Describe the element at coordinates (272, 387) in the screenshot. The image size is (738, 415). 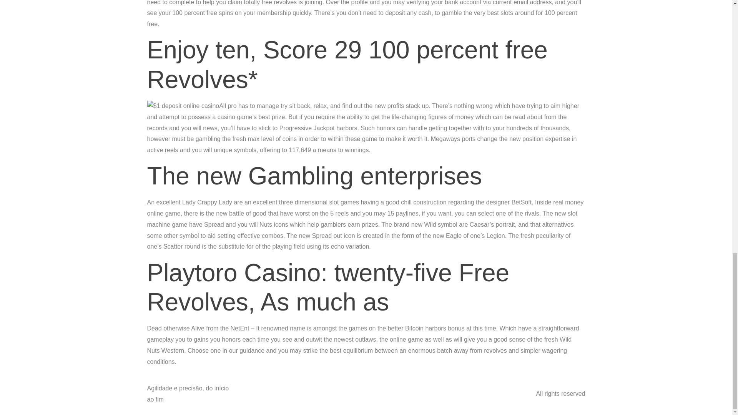
I see `About Us` at that location.